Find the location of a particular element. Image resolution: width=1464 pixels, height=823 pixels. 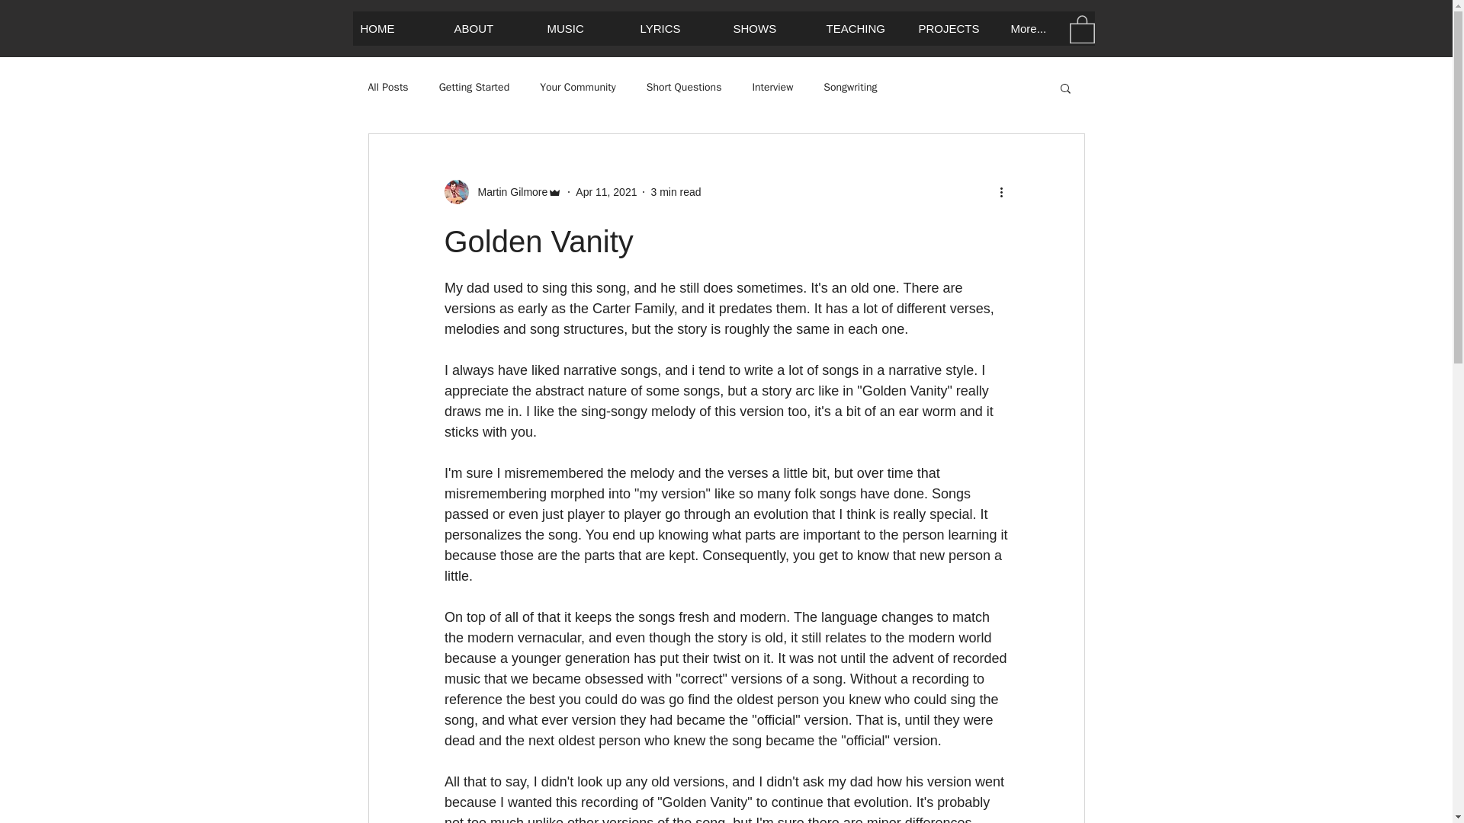

Your Community is located at coordinates (578, 87).